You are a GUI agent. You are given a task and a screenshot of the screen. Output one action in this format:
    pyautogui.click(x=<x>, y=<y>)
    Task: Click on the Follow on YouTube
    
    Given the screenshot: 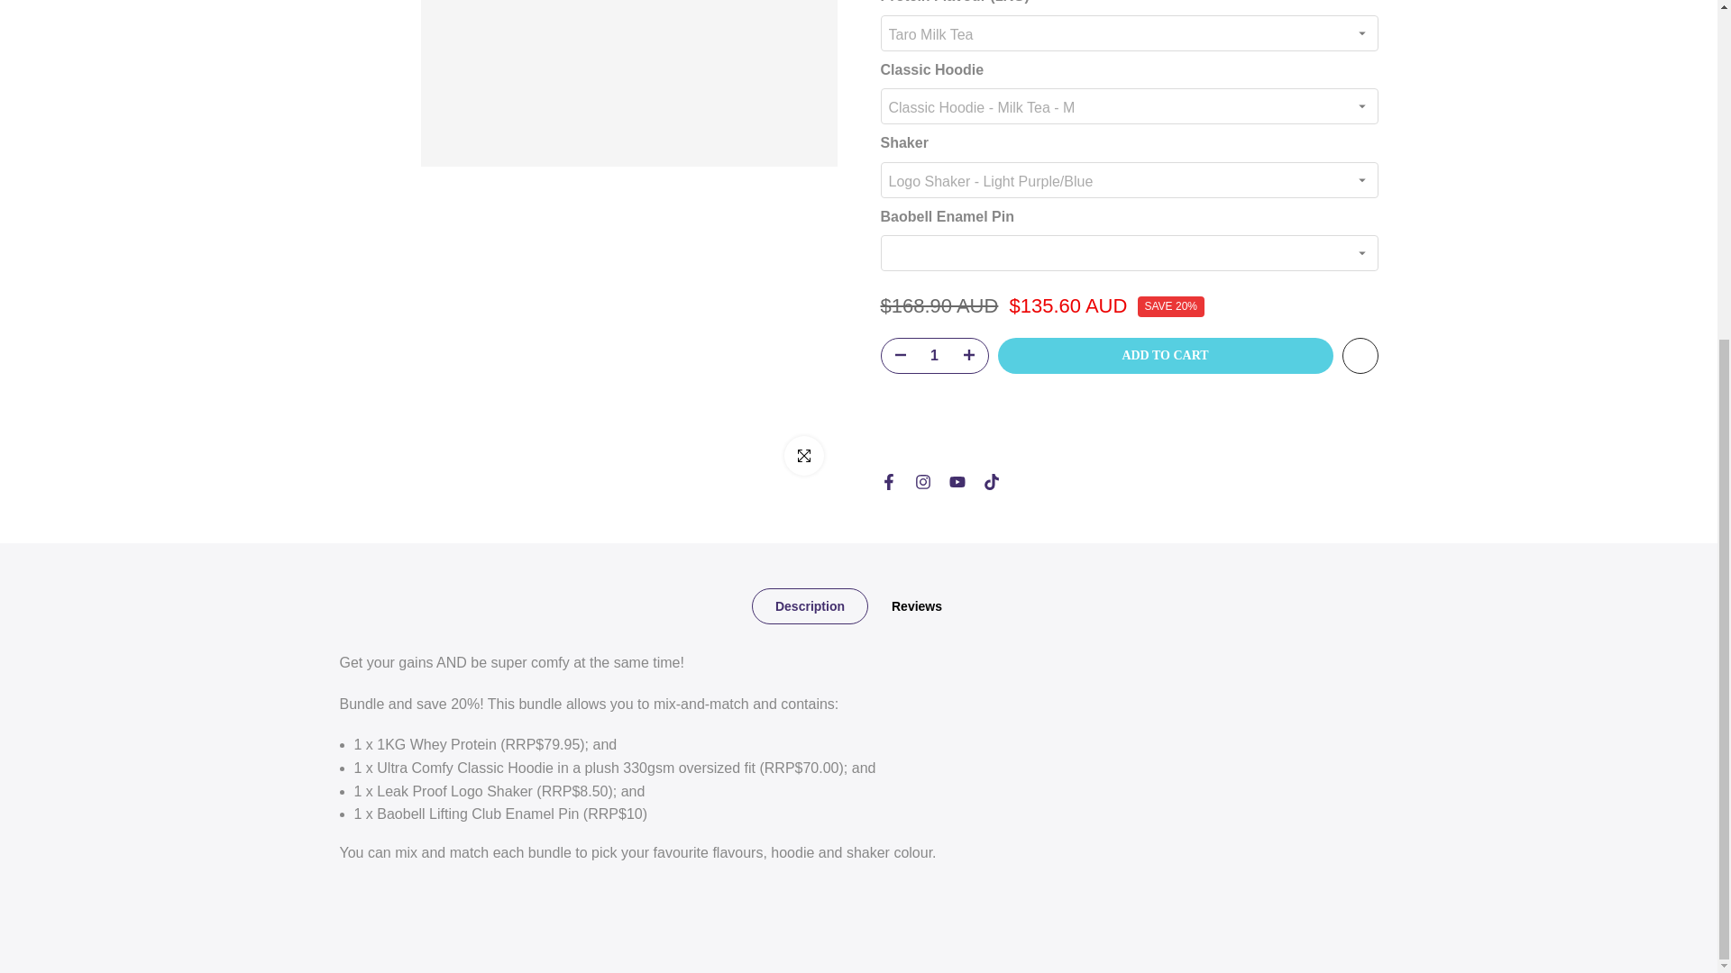 What is the action you would take?
    pyautogui.click(x=956, y=286)
    